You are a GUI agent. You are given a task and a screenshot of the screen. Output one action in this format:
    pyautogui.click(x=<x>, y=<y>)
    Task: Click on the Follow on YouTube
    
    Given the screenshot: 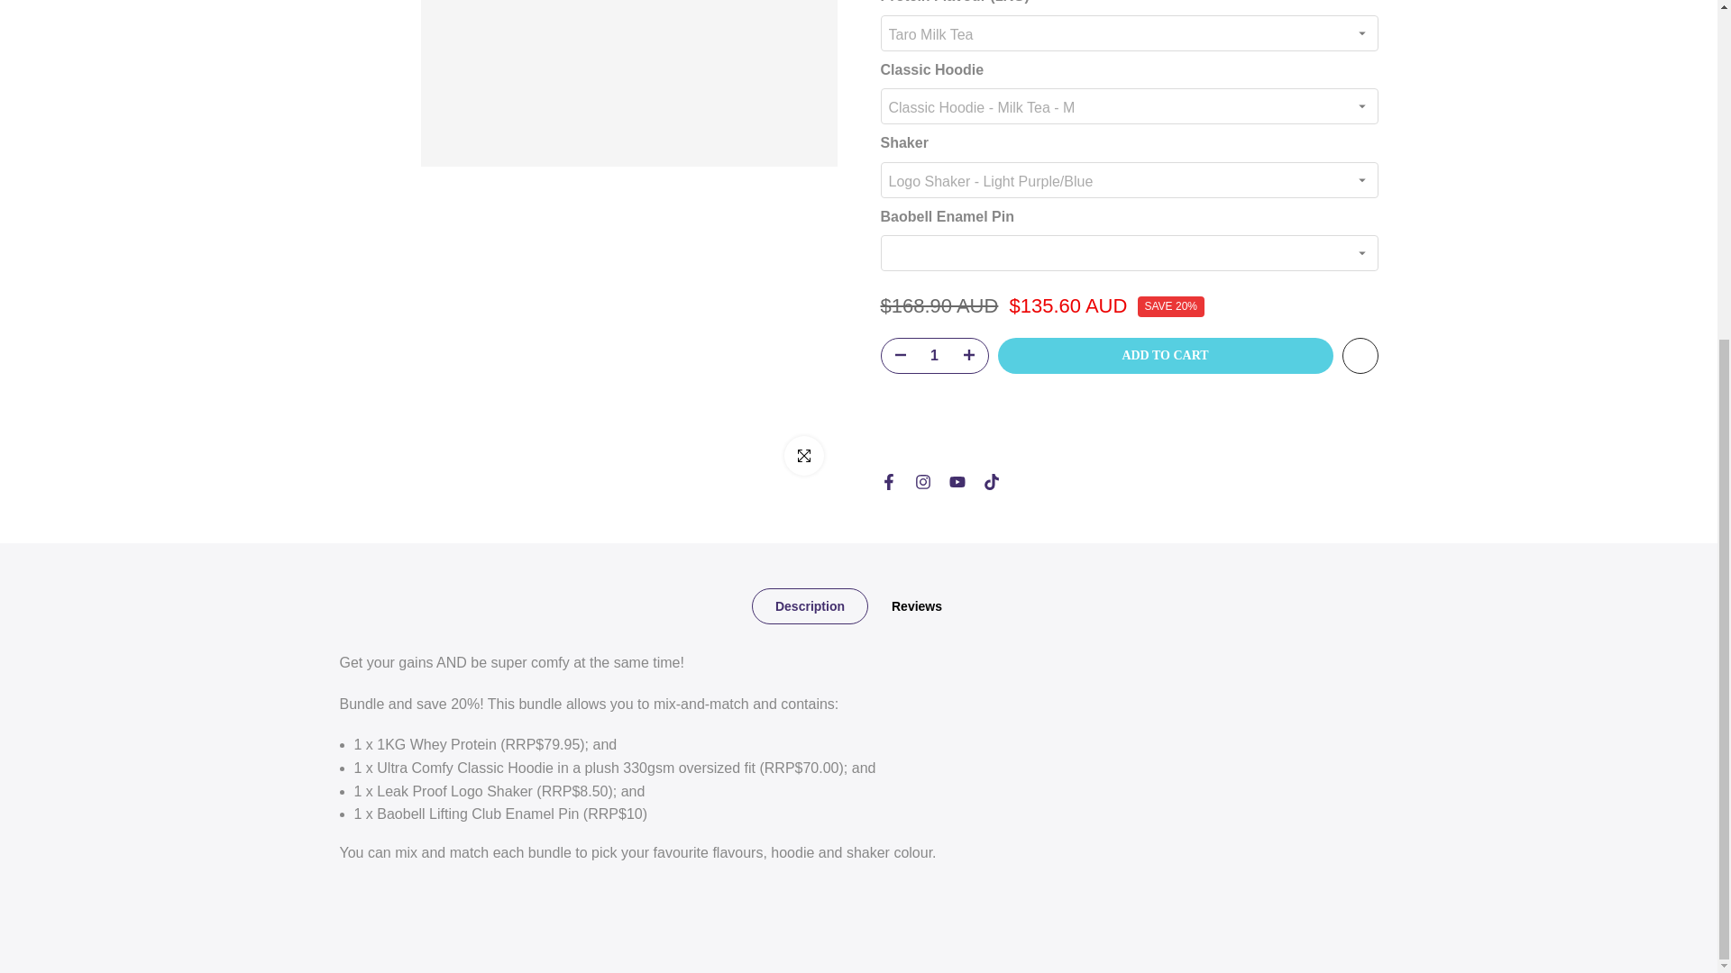 What is the action you would take?
    pyautogui.click(x=956, y=286)
    